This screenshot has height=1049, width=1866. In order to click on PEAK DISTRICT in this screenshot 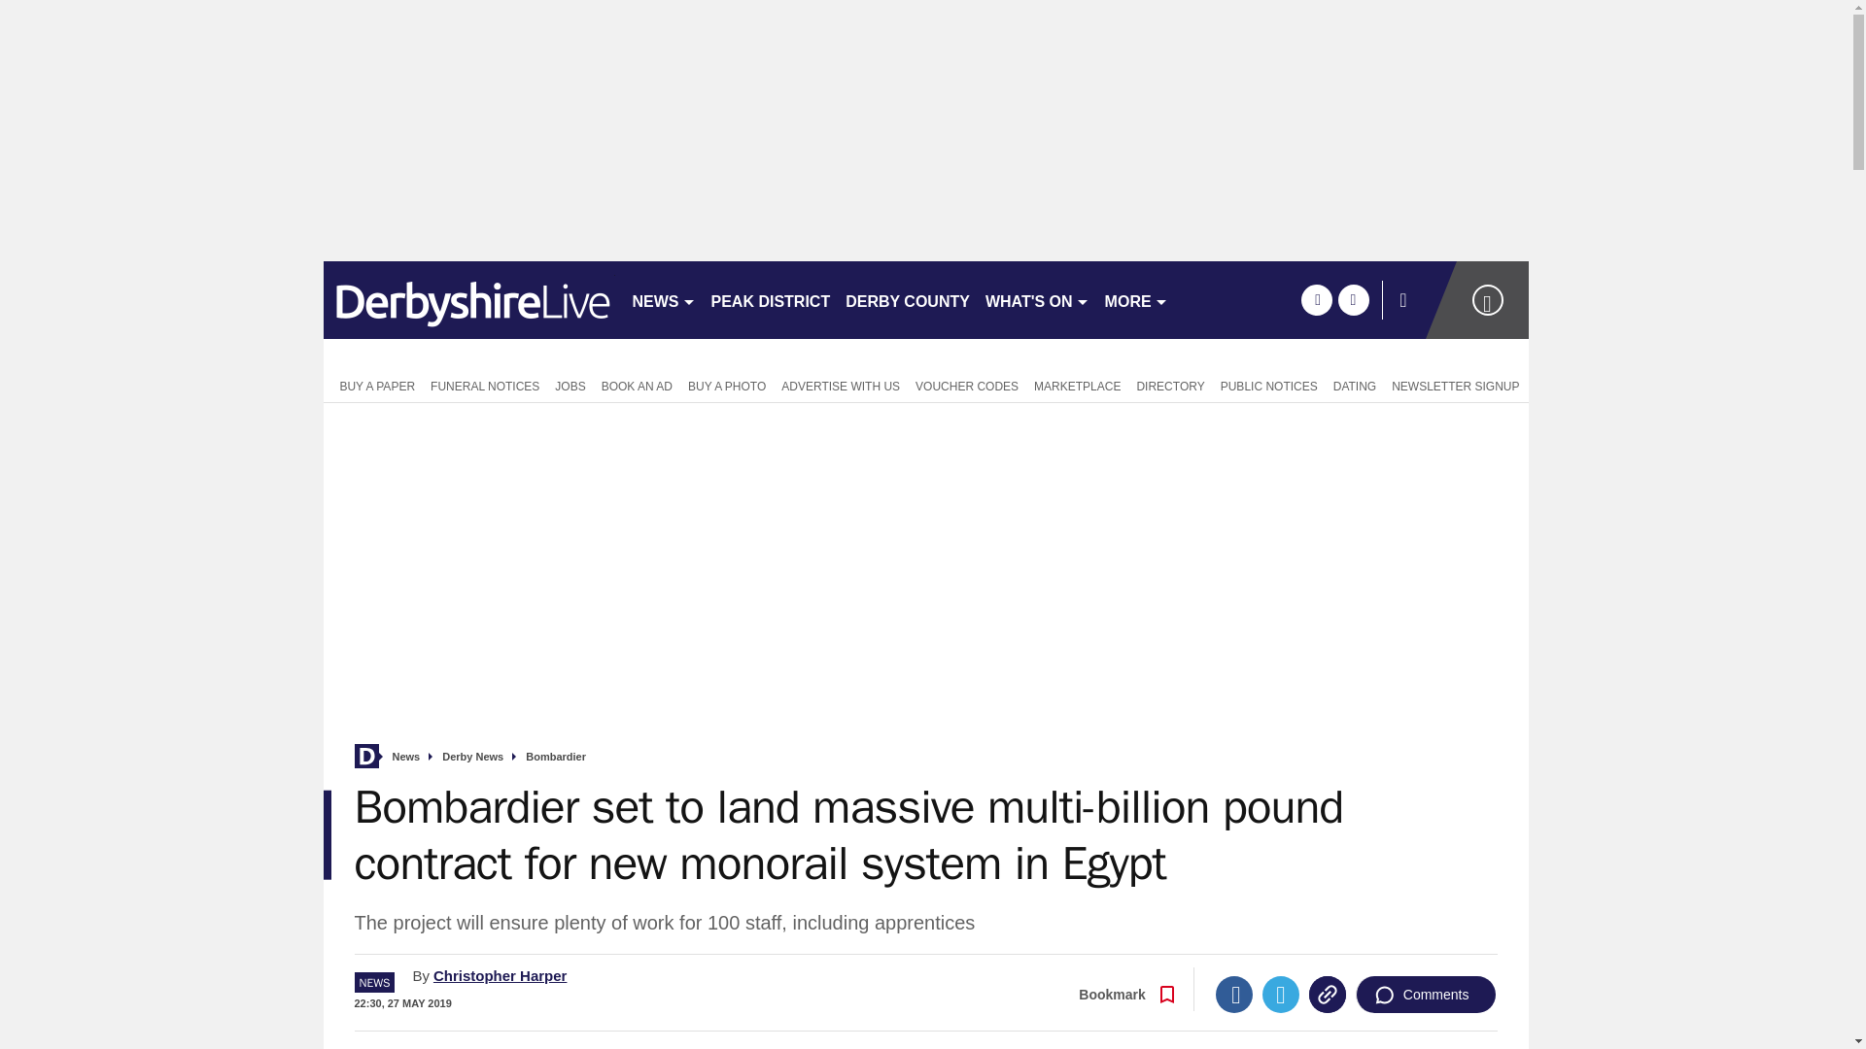, I will do `click(770, 299)`.